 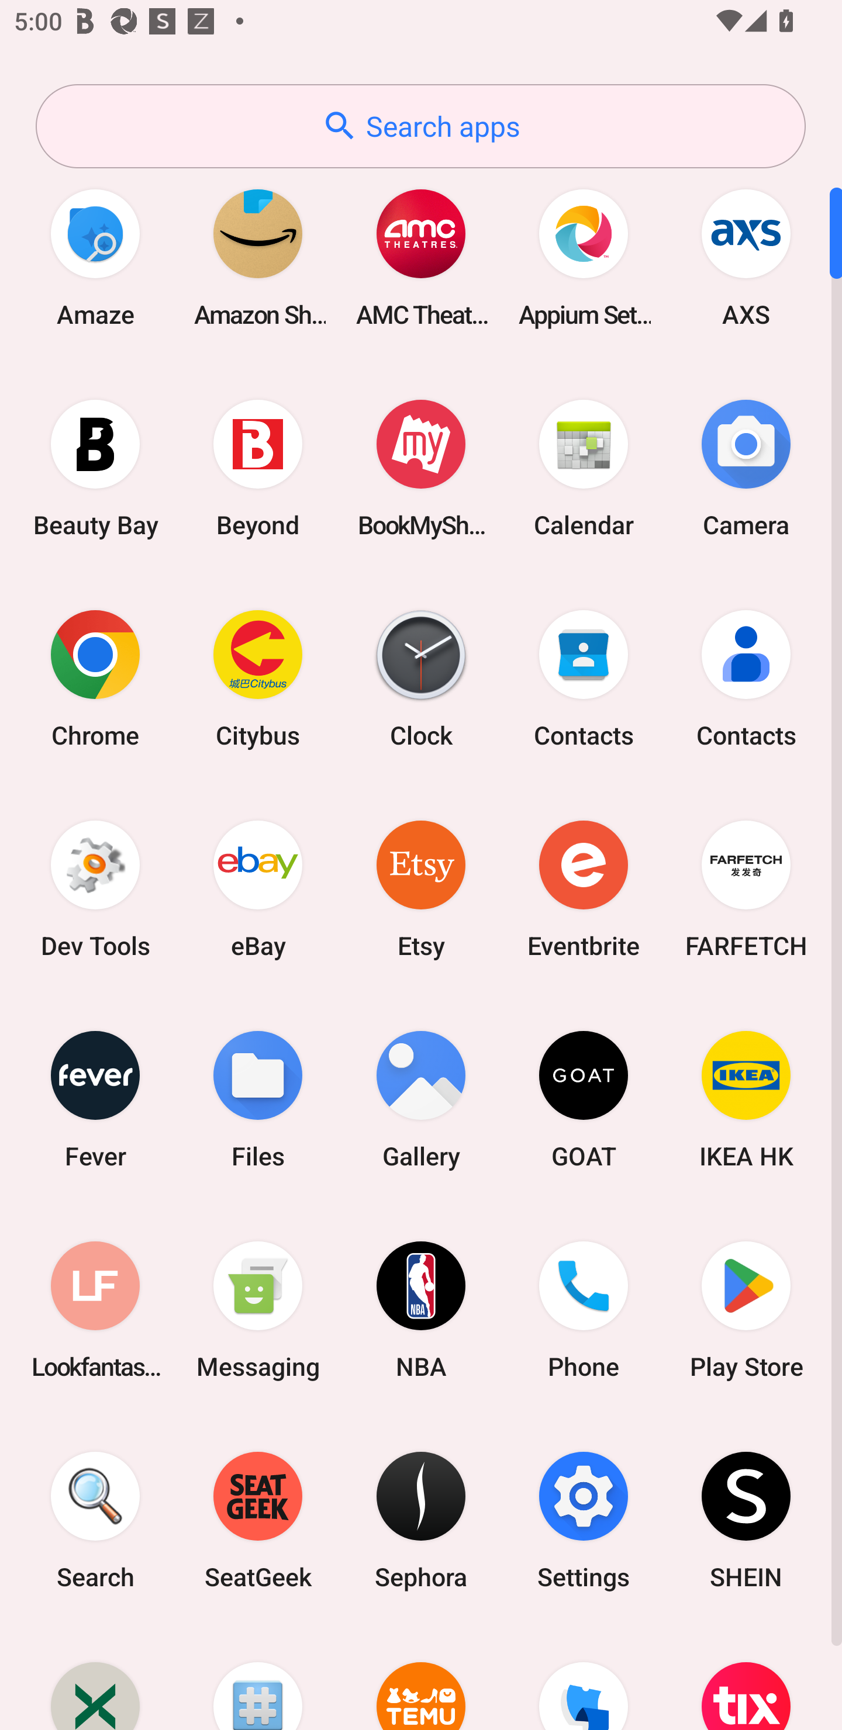 I want to click on Camera, so click(x=746, y=468).